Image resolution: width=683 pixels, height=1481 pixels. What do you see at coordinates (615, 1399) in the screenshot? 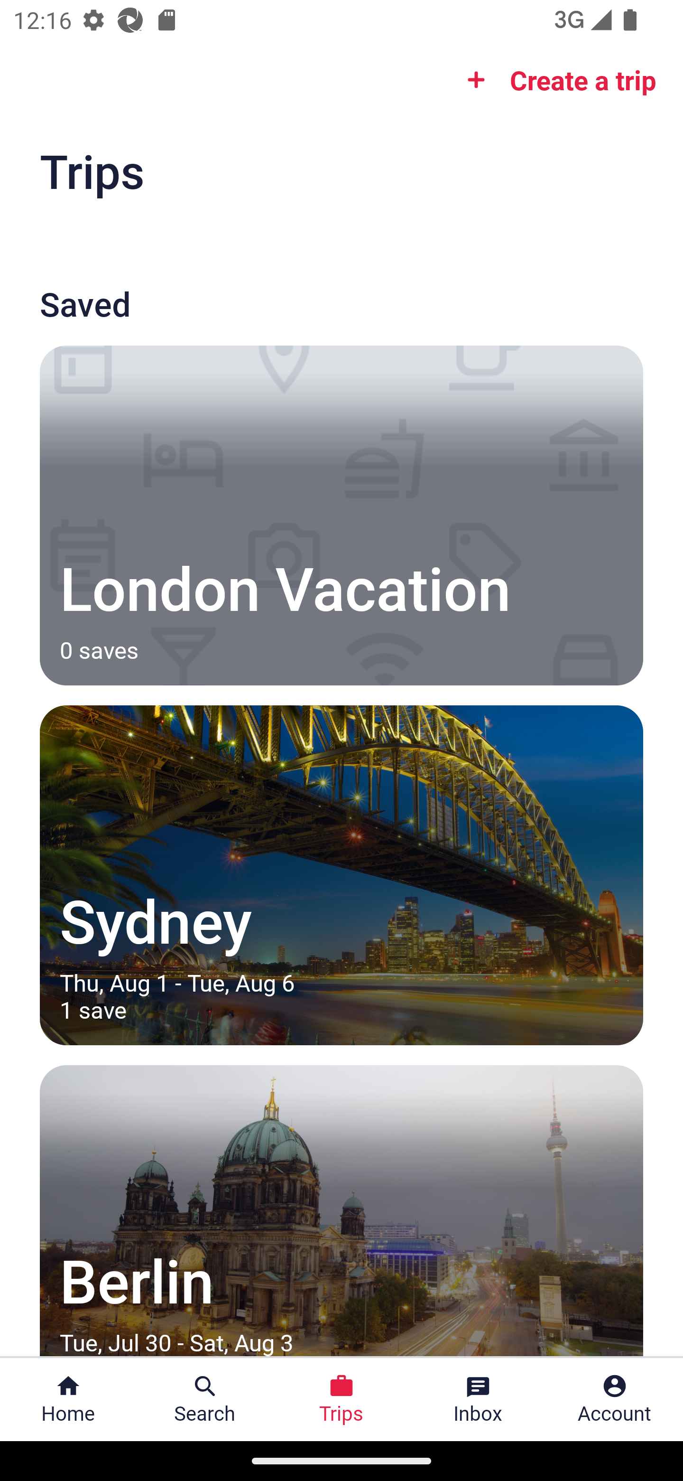
I see `Account Profile. Button` at bounding box center [615, 1399].